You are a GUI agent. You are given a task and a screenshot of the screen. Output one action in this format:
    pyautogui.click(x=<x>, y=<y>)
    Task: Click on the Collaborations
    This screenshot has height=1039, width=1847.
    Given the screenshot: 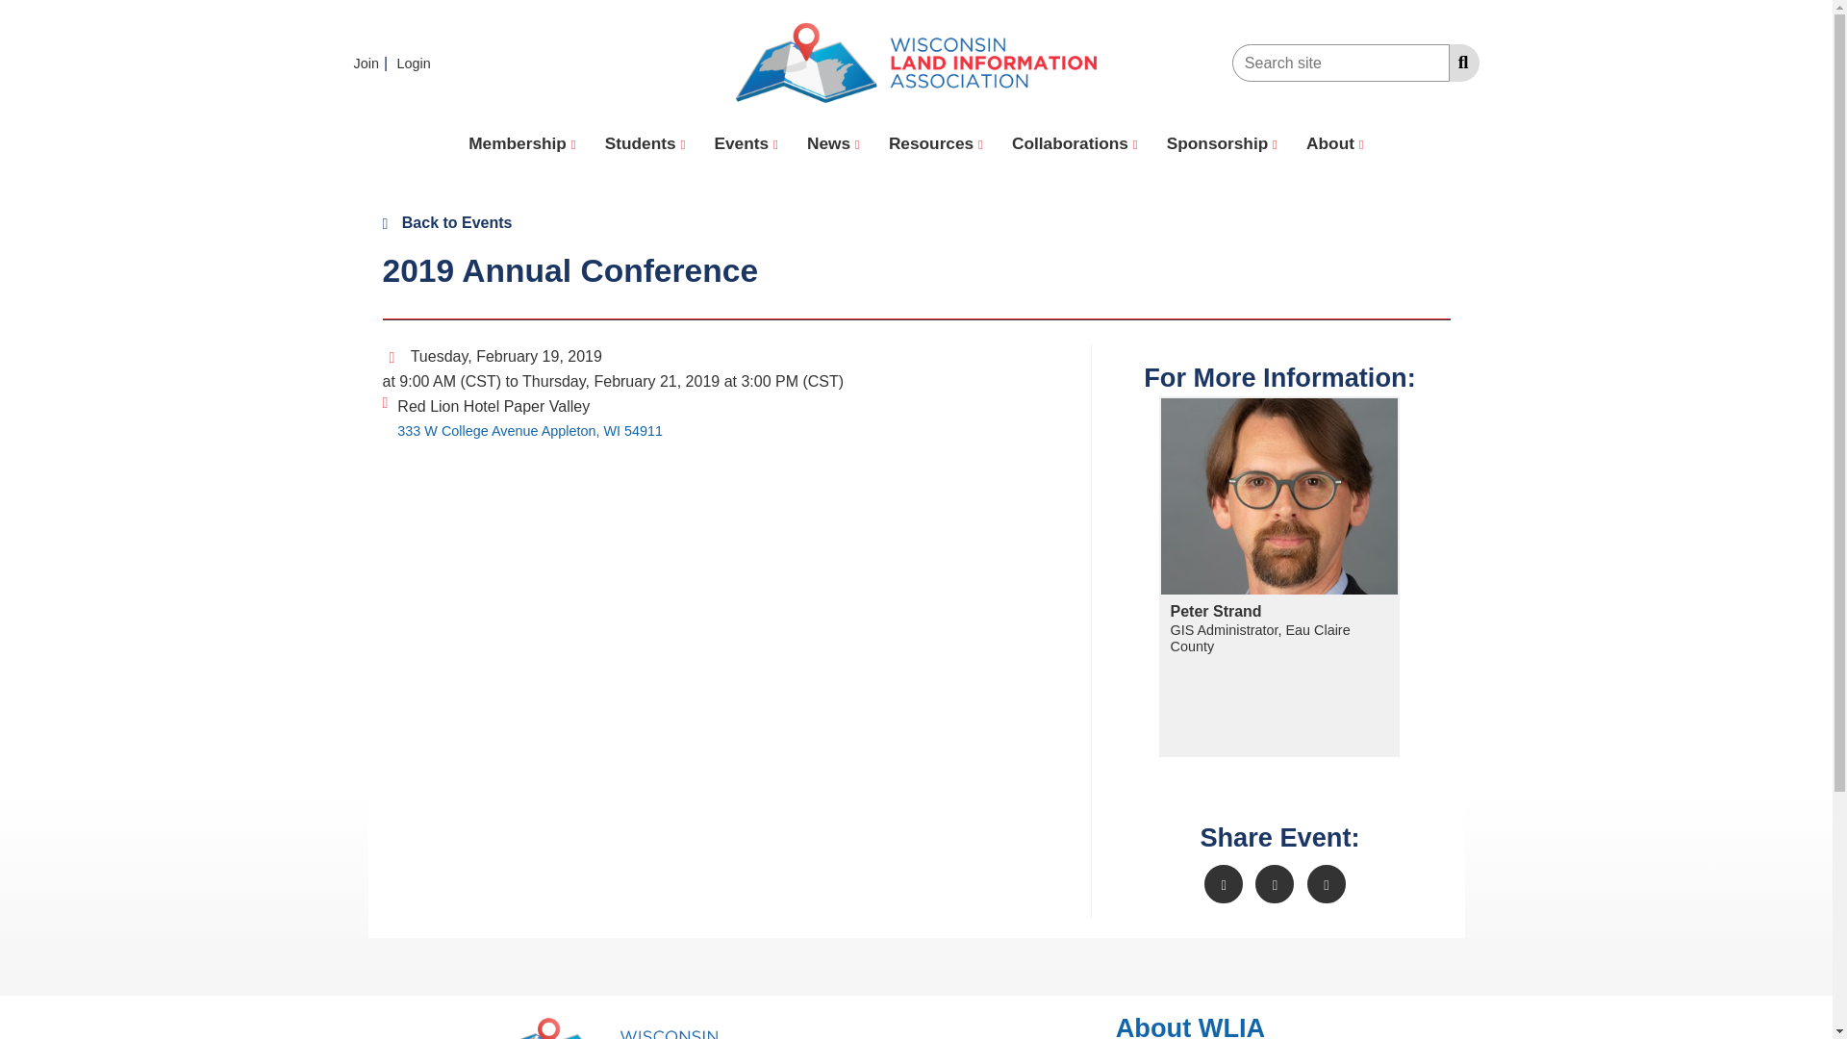 What is the action you would take?
    pyautogui.click(x=1075, y=144)
    